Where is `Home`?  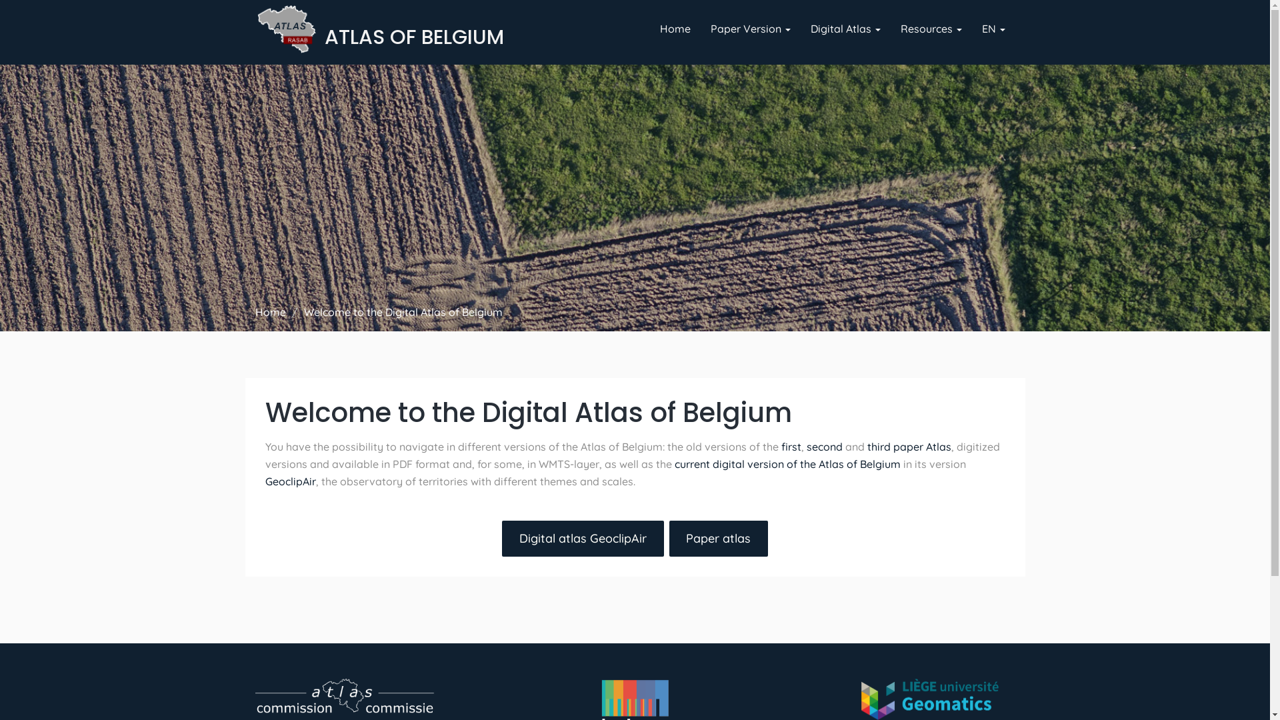
Home is located at coordinates (675, 29).